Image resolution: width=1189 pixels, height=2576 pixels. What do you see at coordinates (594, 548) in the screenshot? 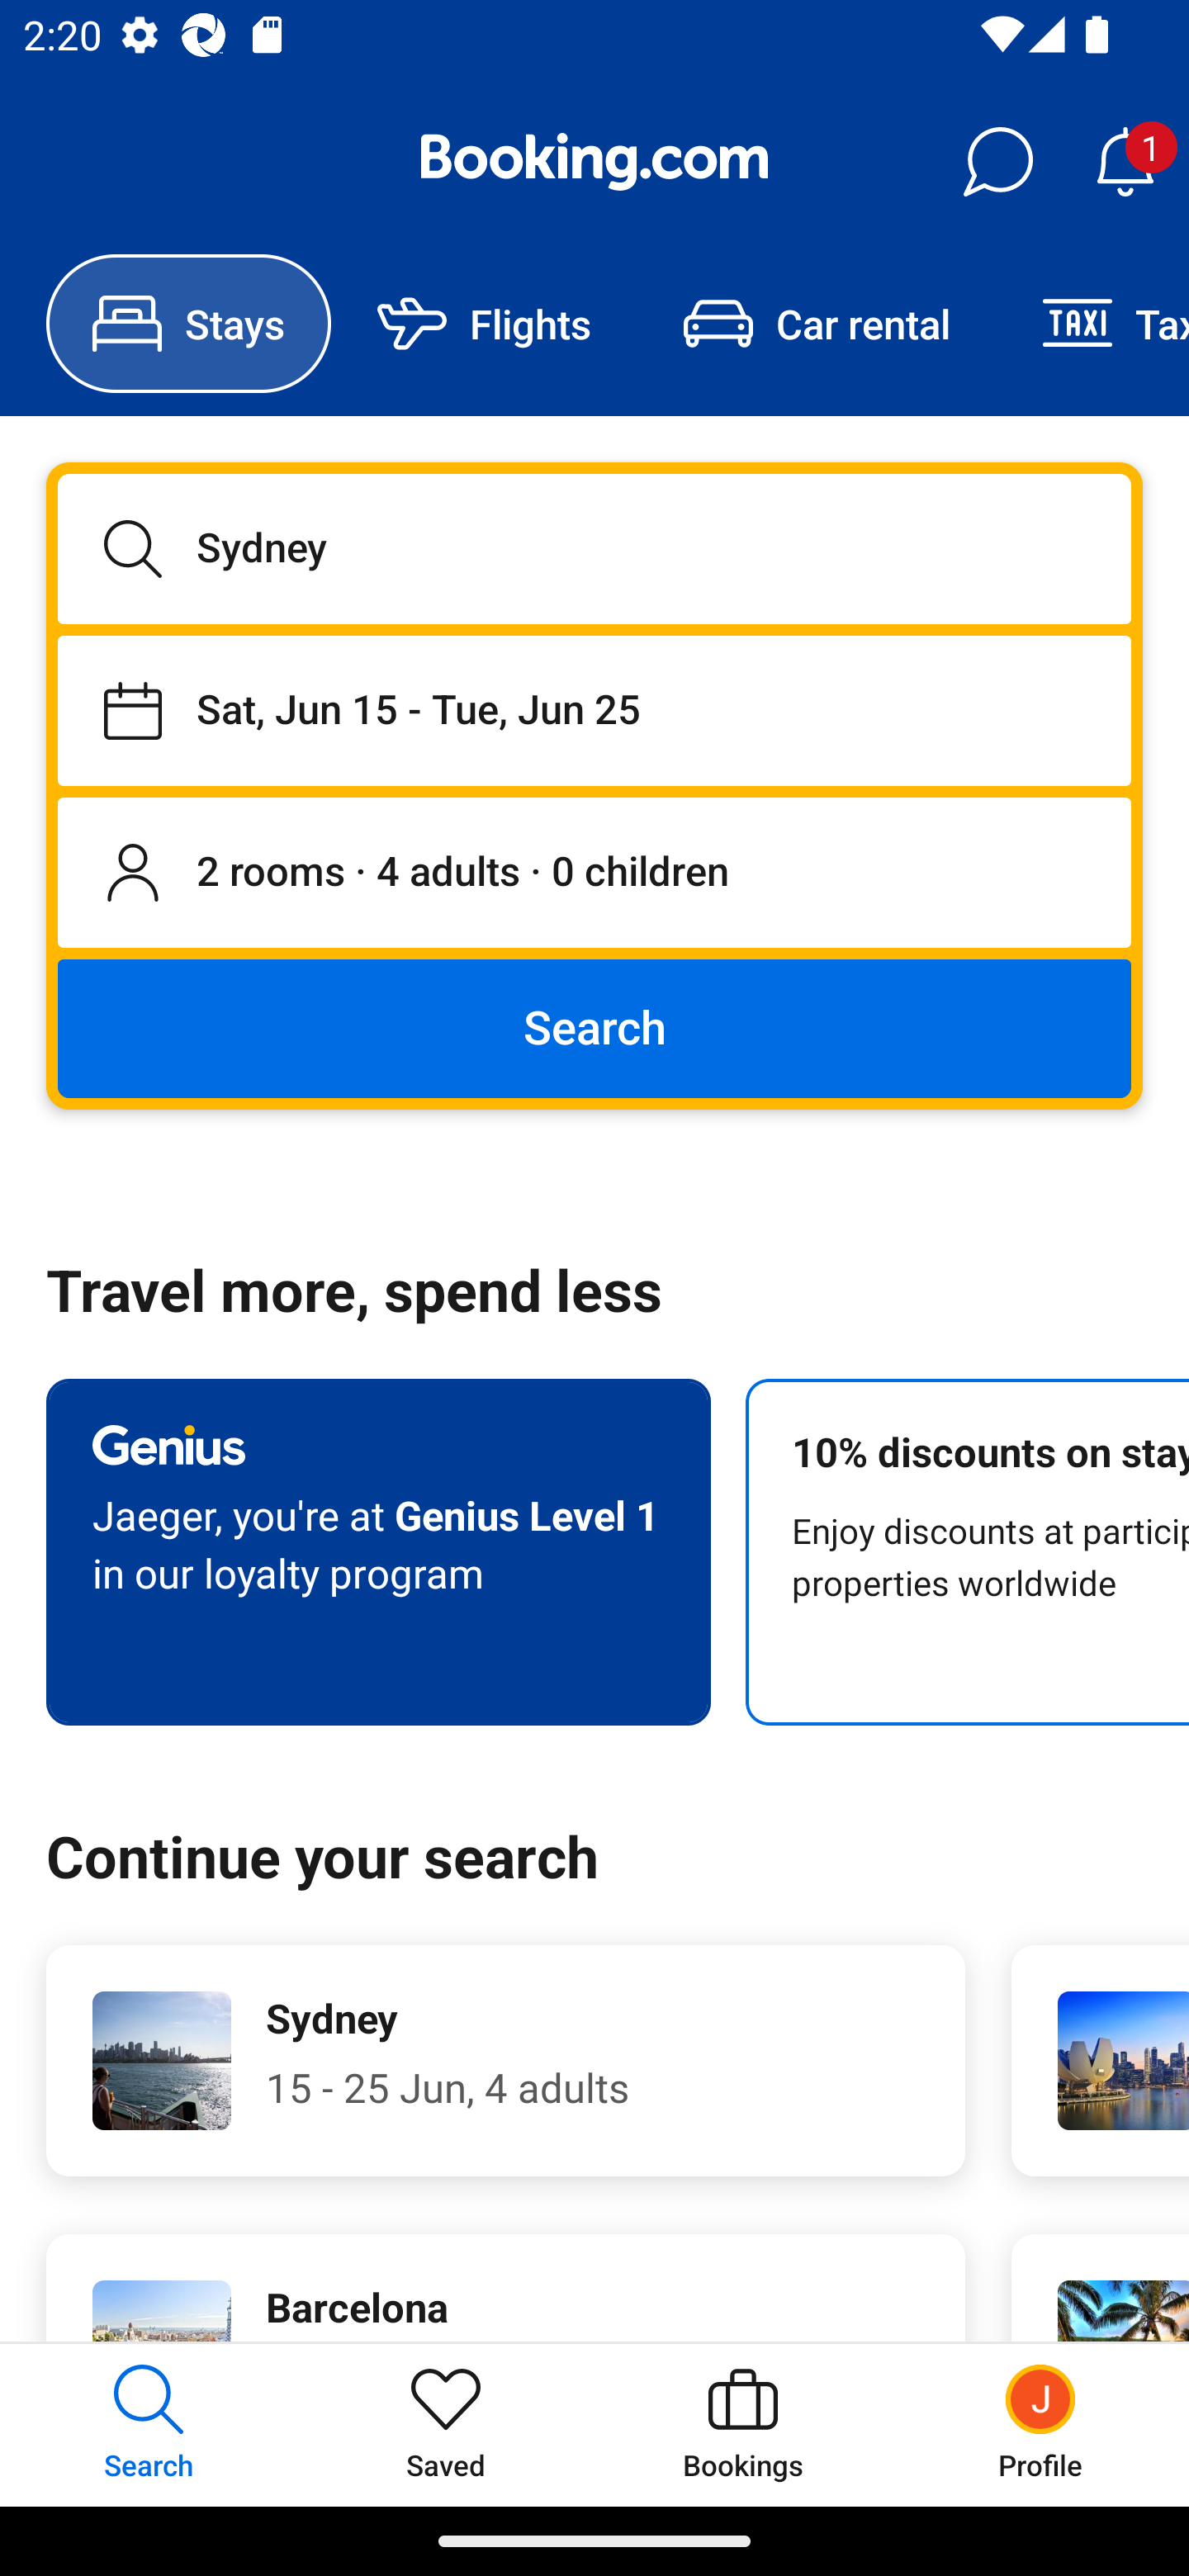
I see `Sydney` at bounding box center [594, 548].